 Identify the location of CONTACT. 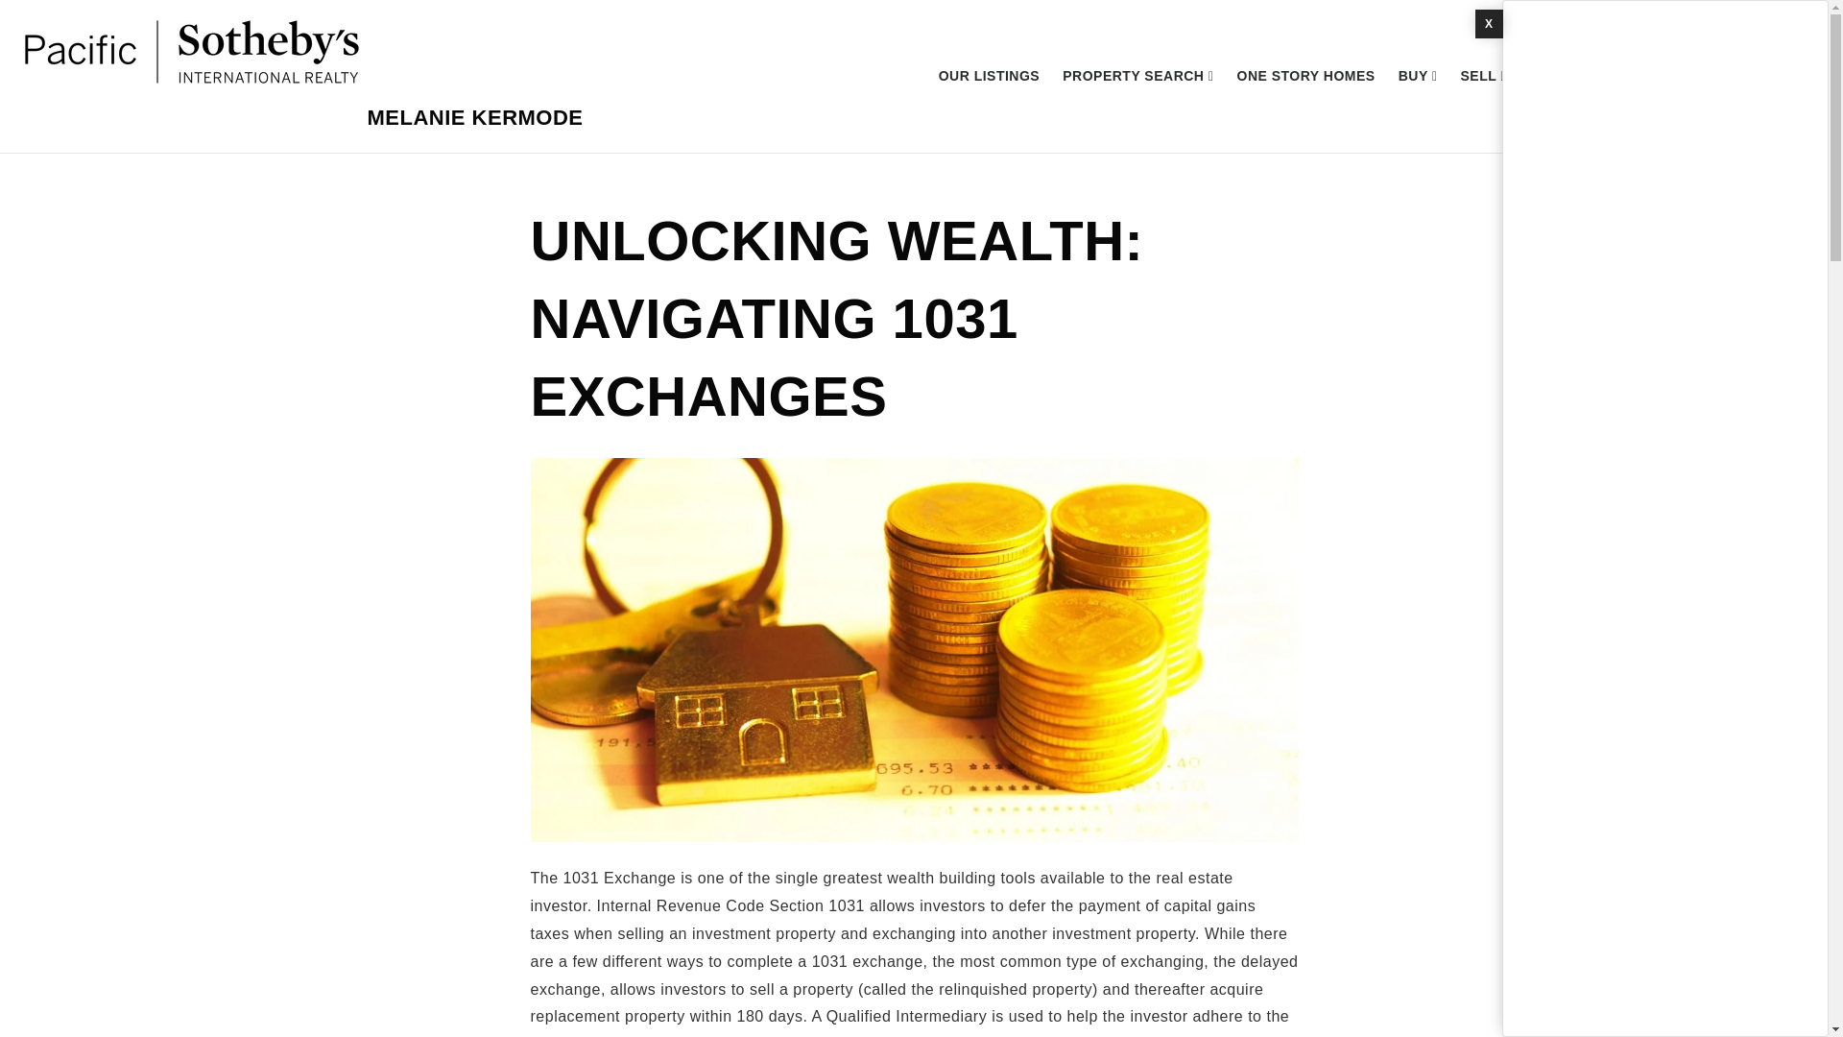
(1645, 76).